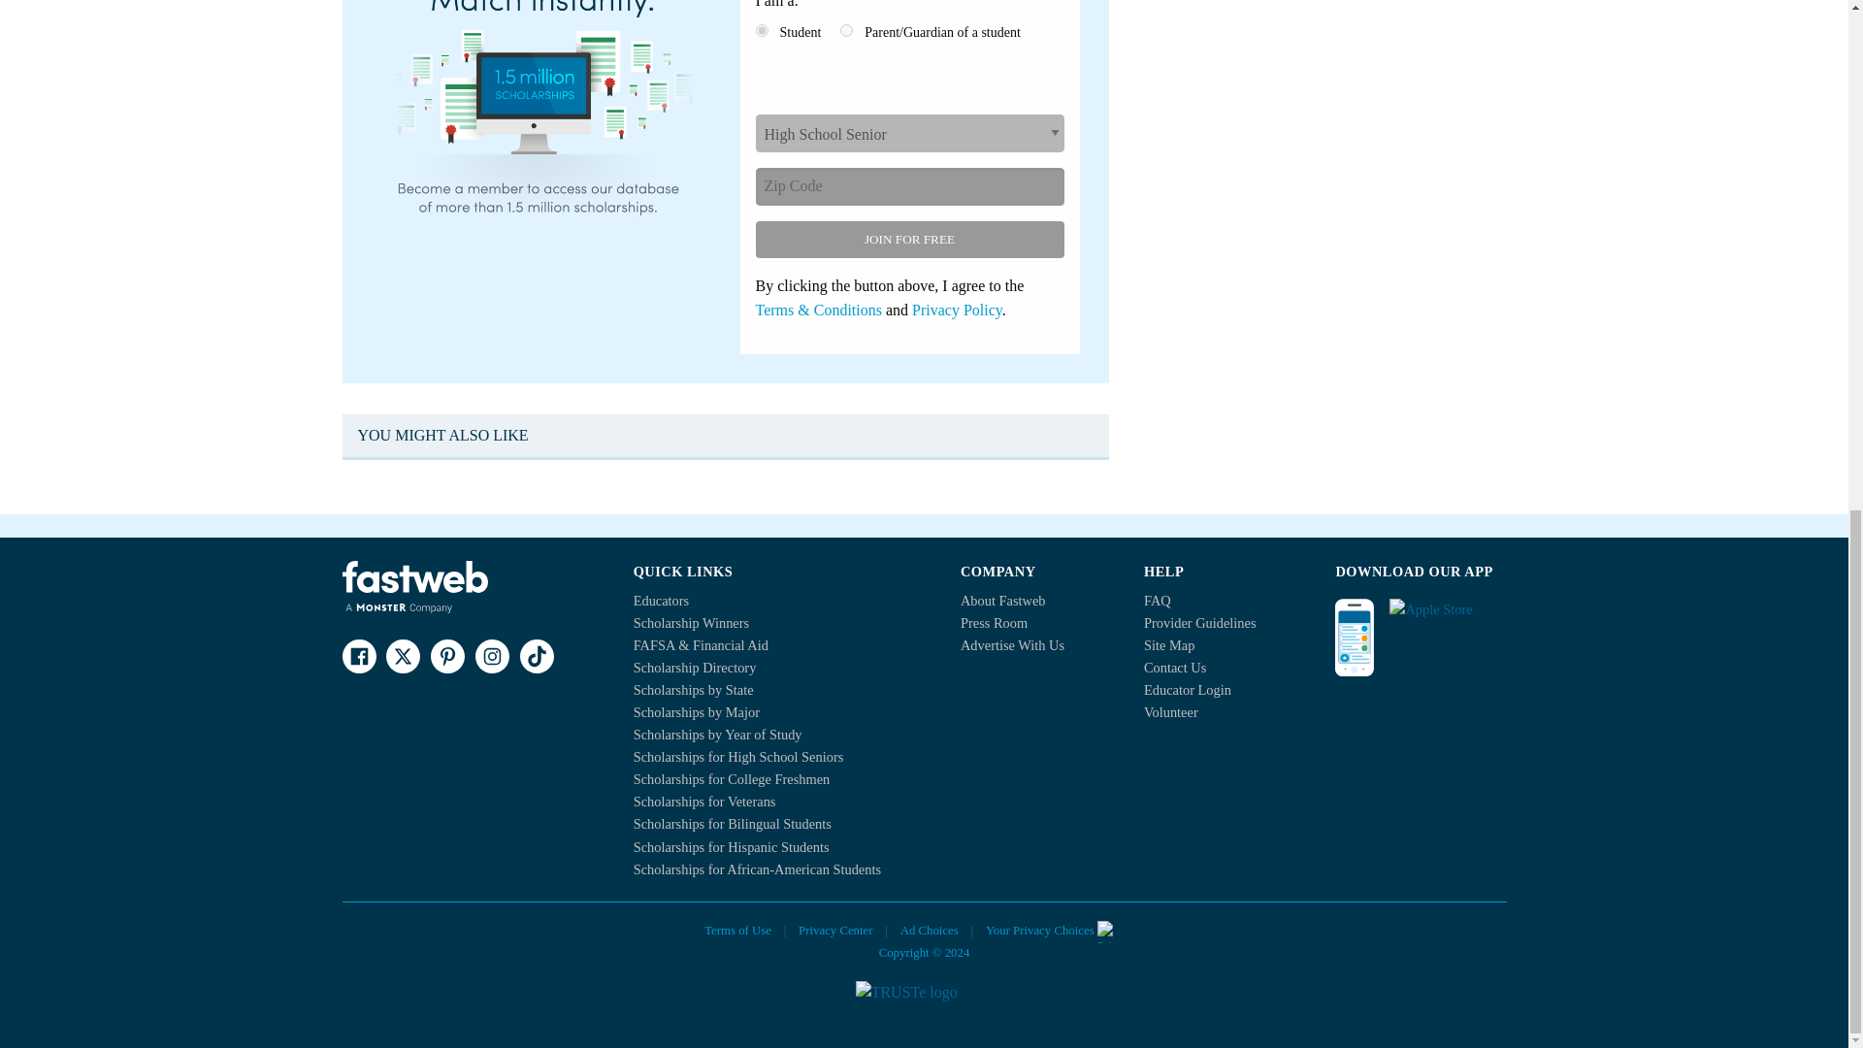  Describe the element at coordinates (1448, 615) in the screenshot. I see `Fastweb on IOS` at that location.